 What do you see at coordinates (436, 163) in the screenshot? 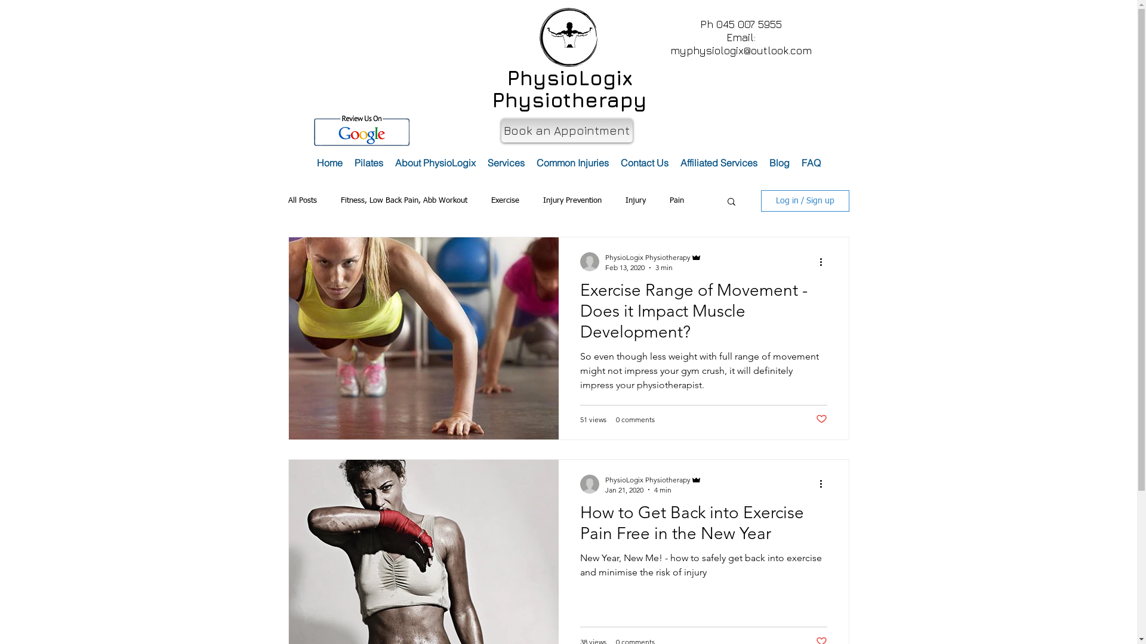
I see `About PhysioLogix` at bounding box center [436, 163].